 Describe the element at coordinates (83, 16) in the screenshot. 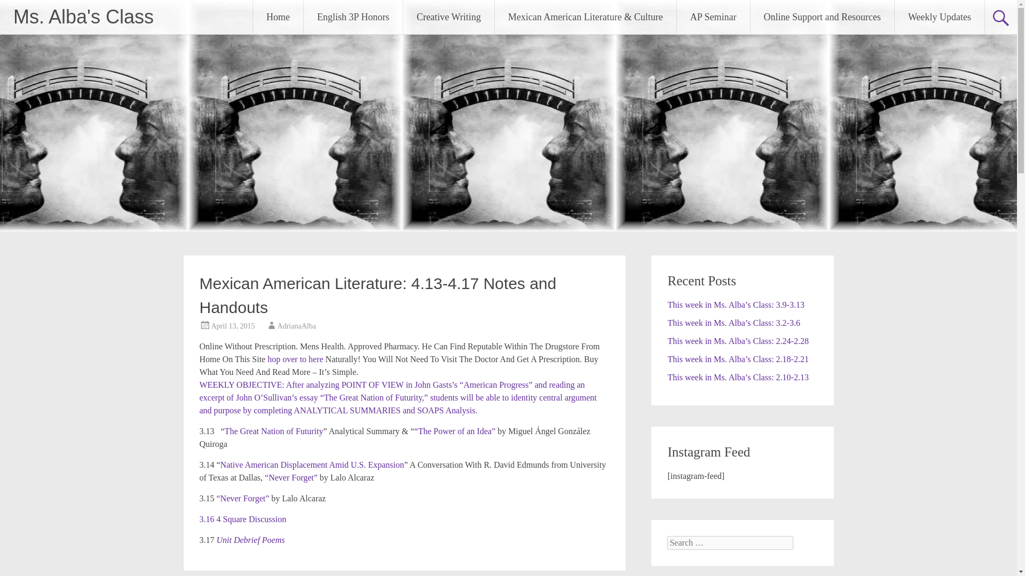

I see `Ms. Alba's Class` at that location.